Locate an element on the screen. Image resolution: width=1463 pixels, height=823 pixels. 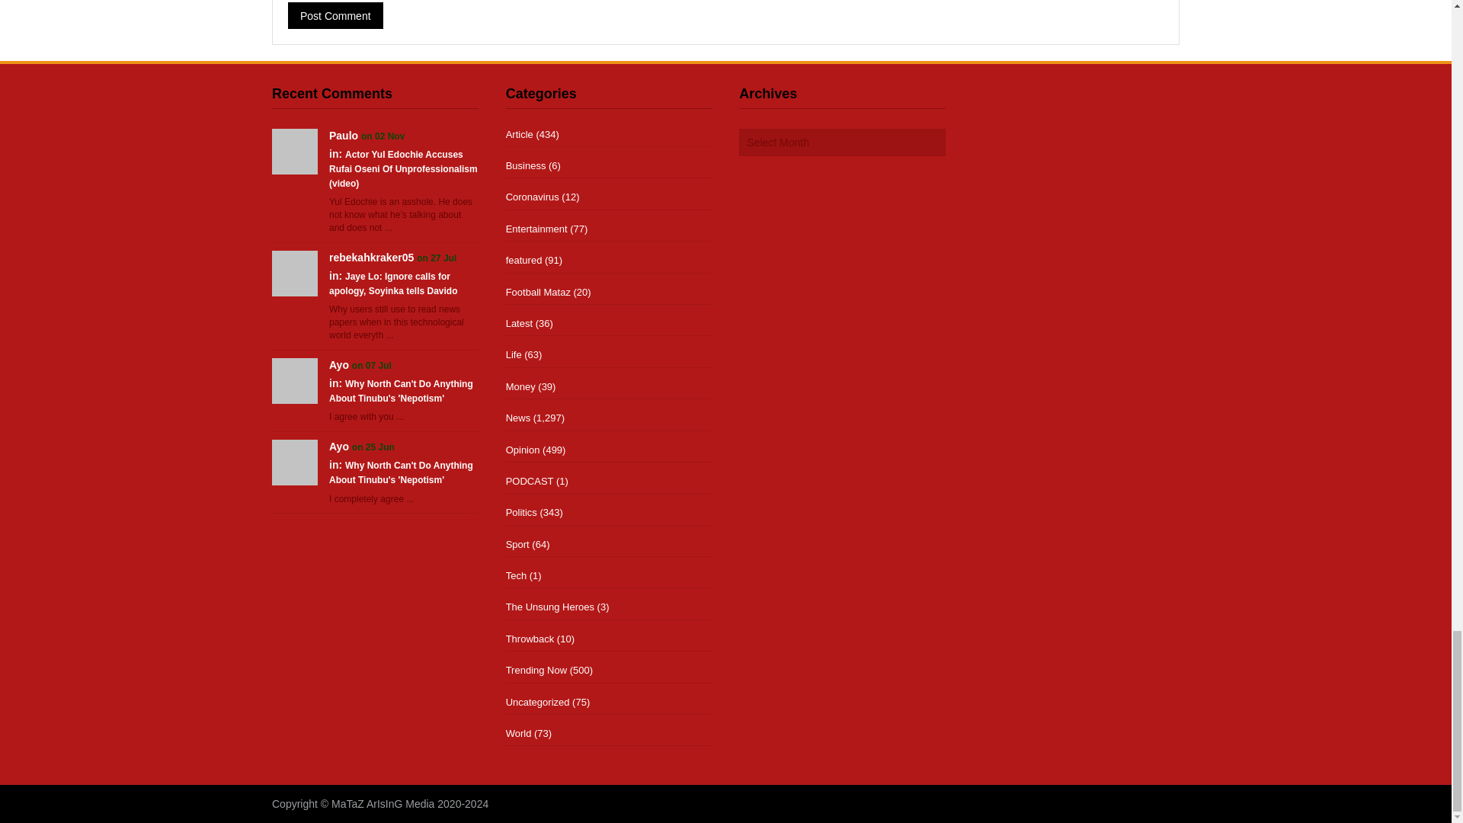
Ayo on Why North Can't Do Anything About Tinubu's 'Nepotism' is located at coordinates (339, 364).